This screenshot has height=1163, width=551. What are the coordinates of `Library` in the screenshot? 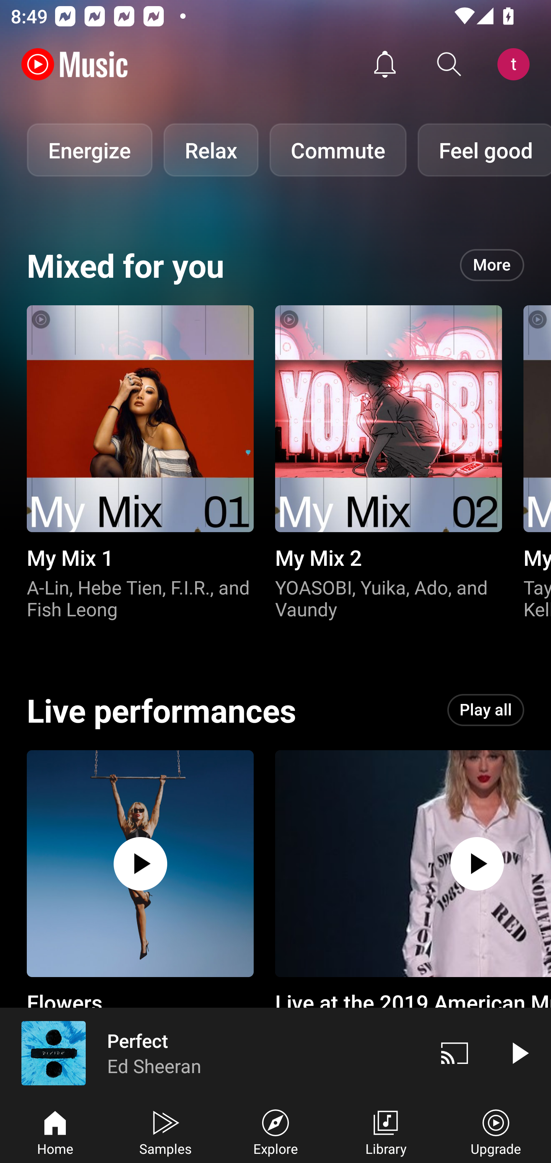 It's located at (386, 1131).